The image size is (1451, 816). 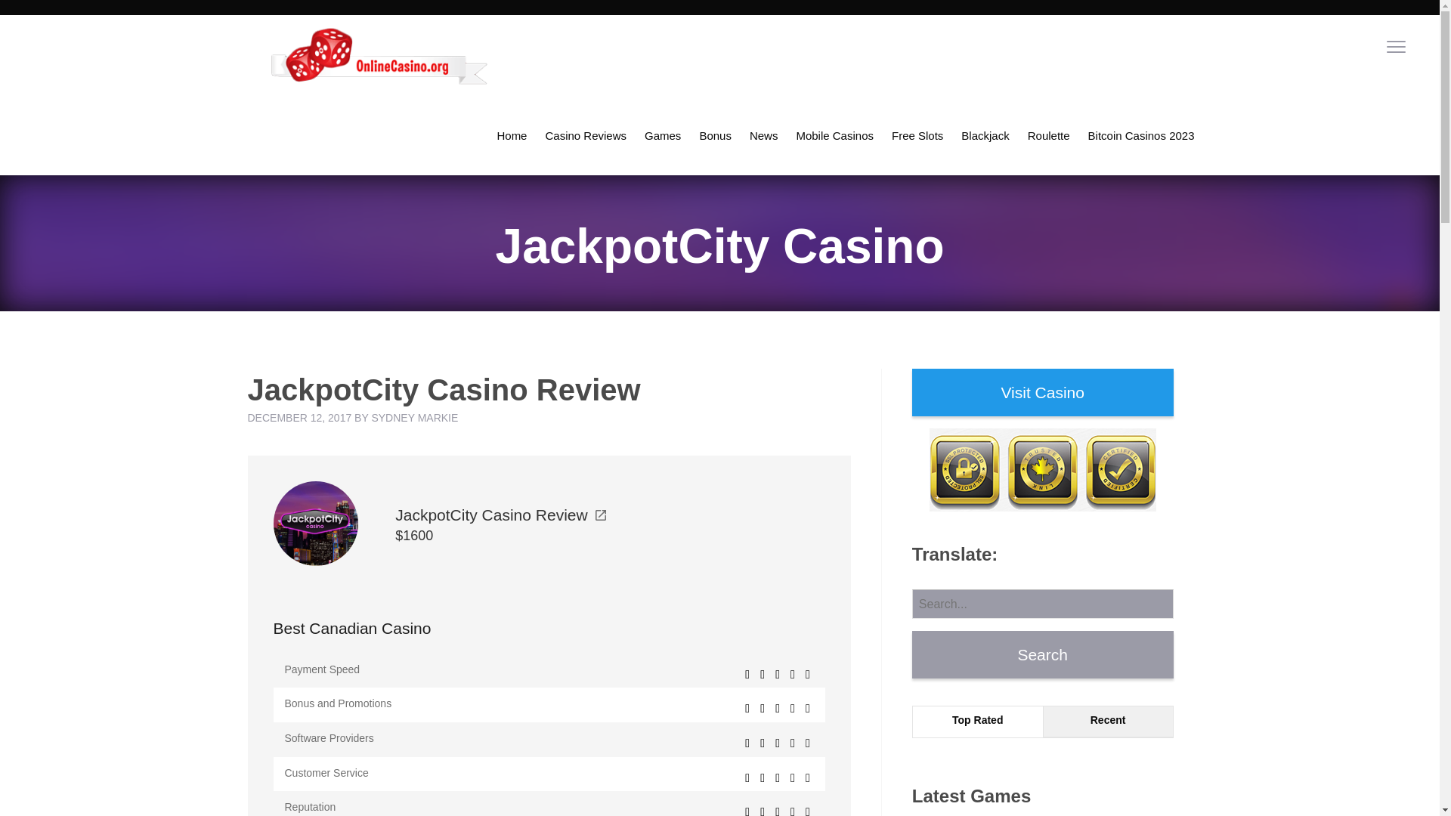 What do you see at coordinates (834, 136) in the screenshot?
I see `Mobile Casinos` at bounding box center [834, 136].